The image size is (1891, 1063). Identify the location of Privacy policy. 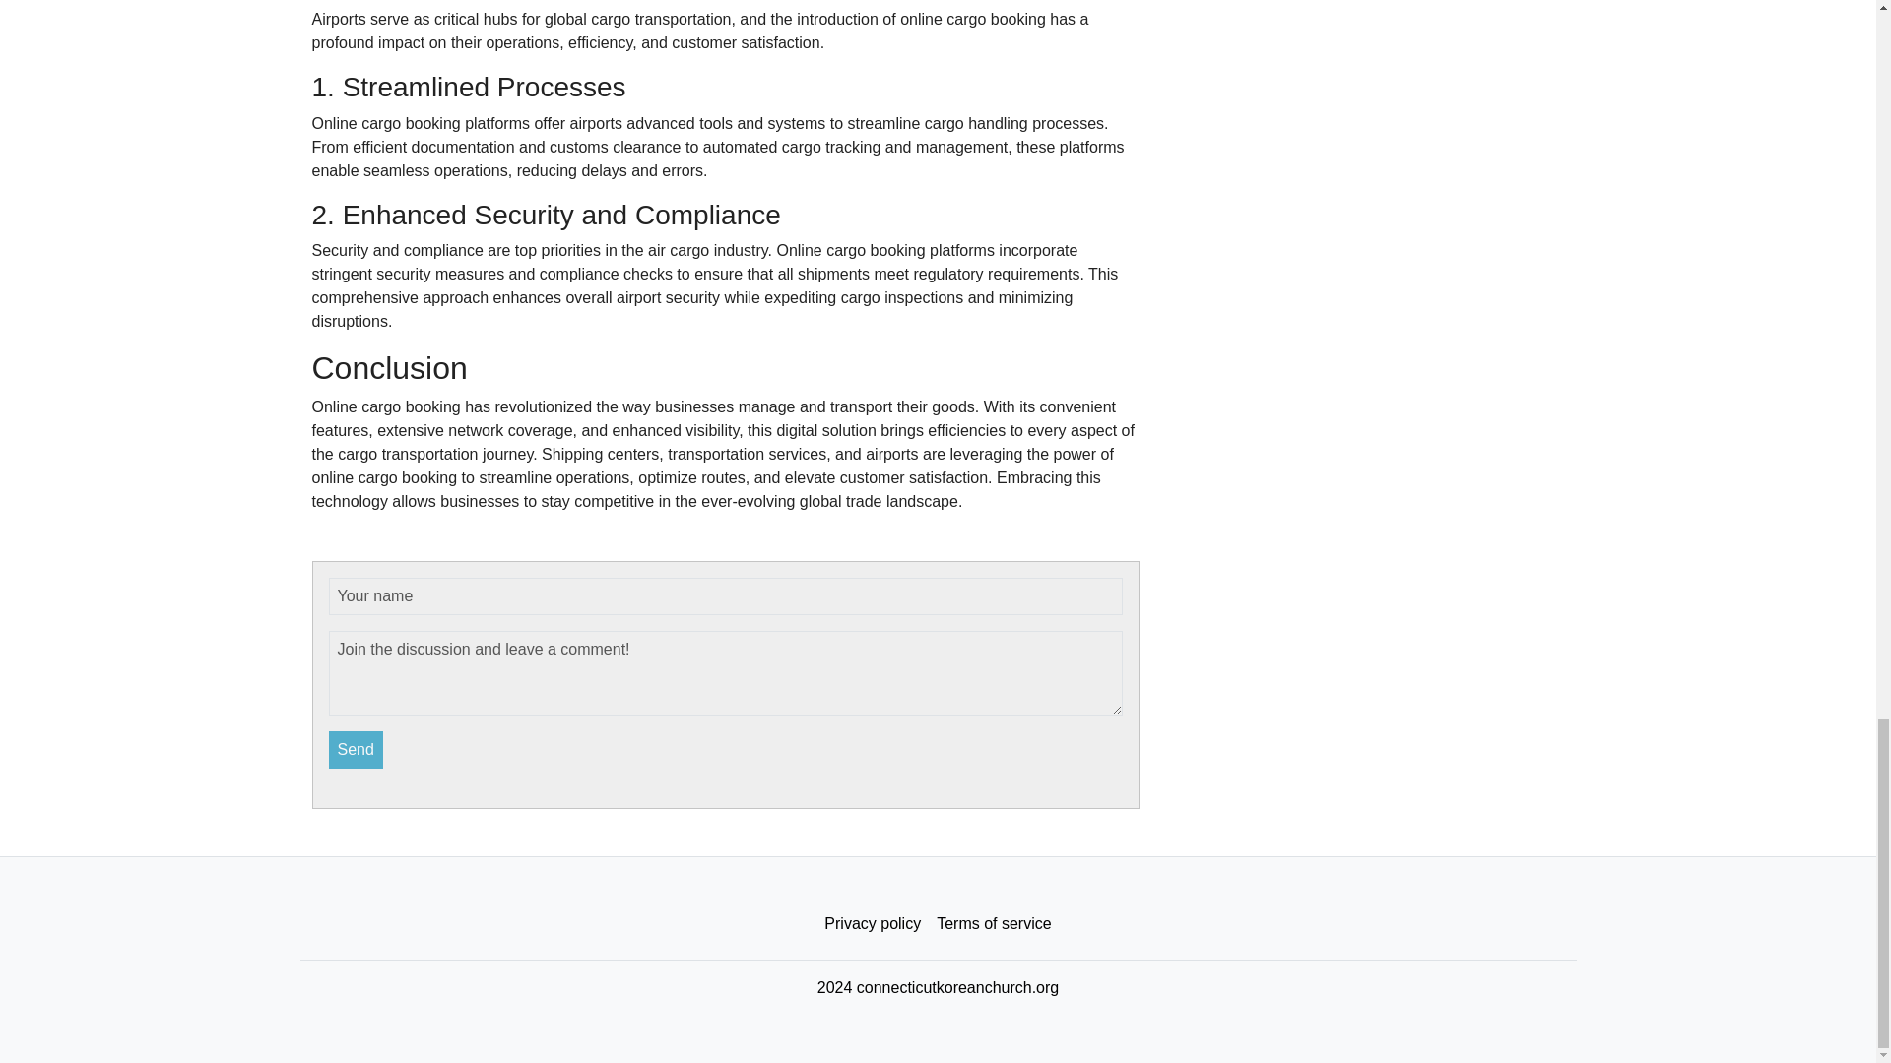
(873, 924).